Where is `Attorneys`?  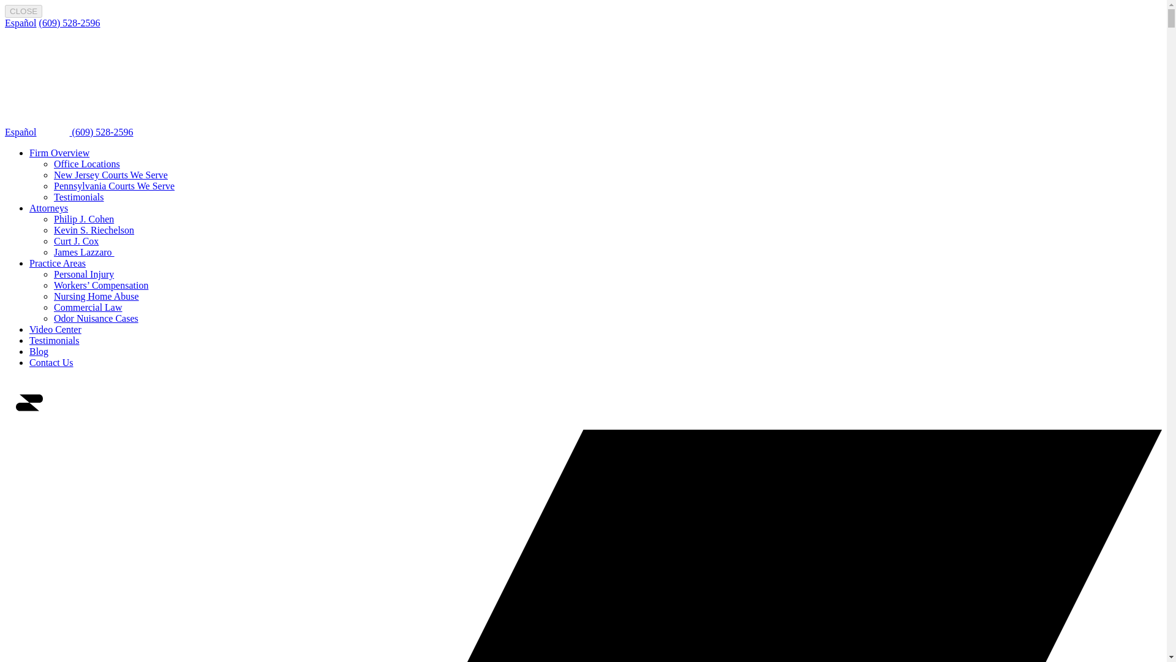 Attorneys is located at coordinates (49, 207).